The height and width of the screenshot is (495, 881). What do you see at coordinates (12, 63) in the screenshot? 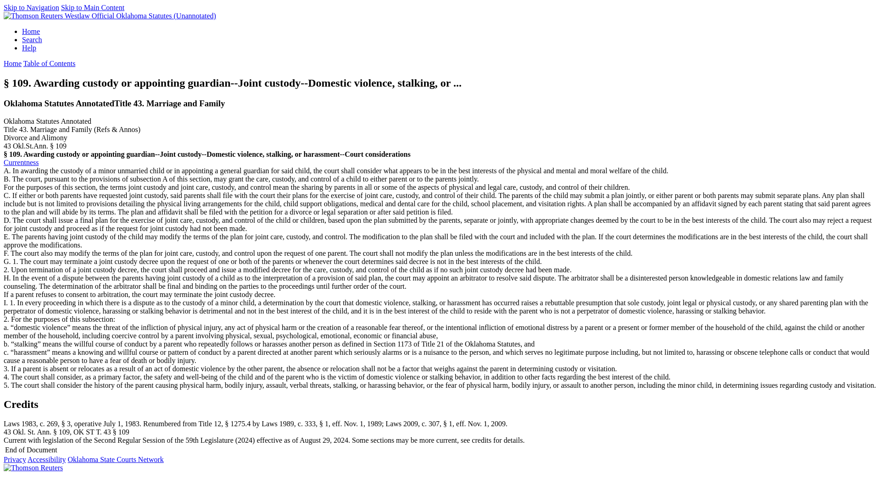
I see `Home` at bounding box center [12, 63].